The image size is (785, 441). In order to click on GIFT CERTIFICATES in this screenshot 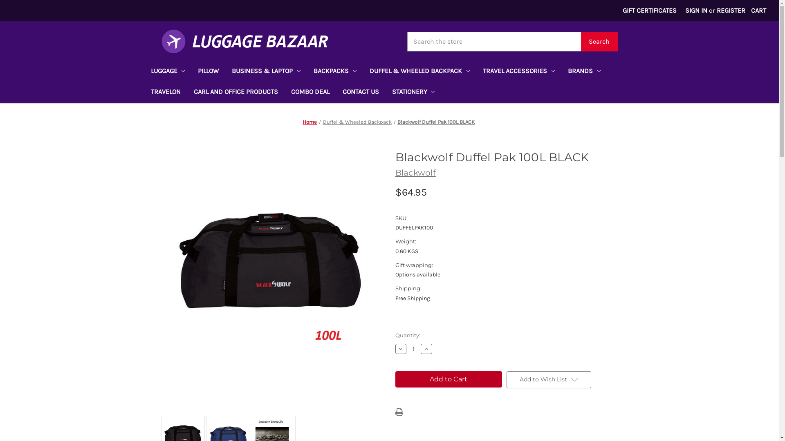, I will do `click(650, 11)`.